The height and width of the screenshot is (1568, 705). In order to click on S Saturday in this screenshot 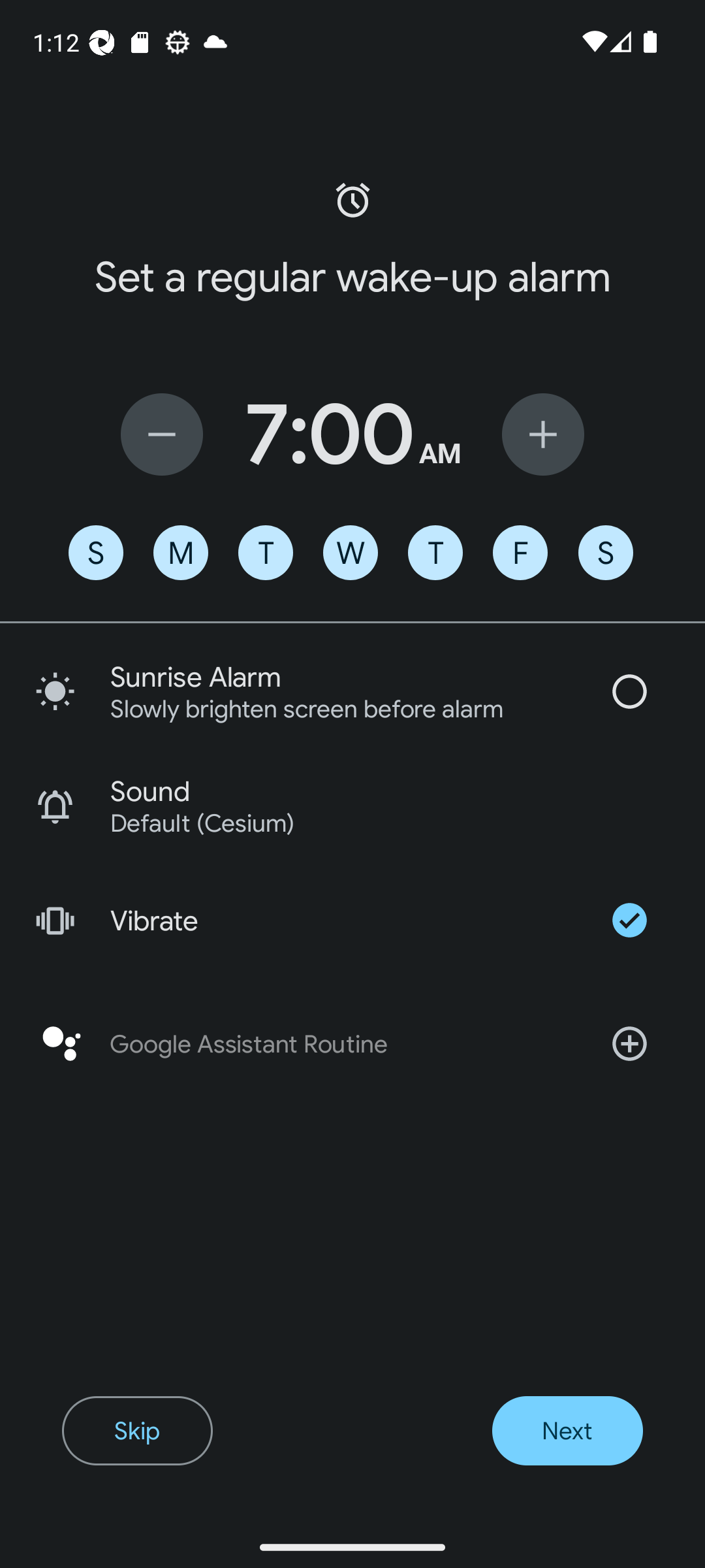, I will do `click(606, 553)`.